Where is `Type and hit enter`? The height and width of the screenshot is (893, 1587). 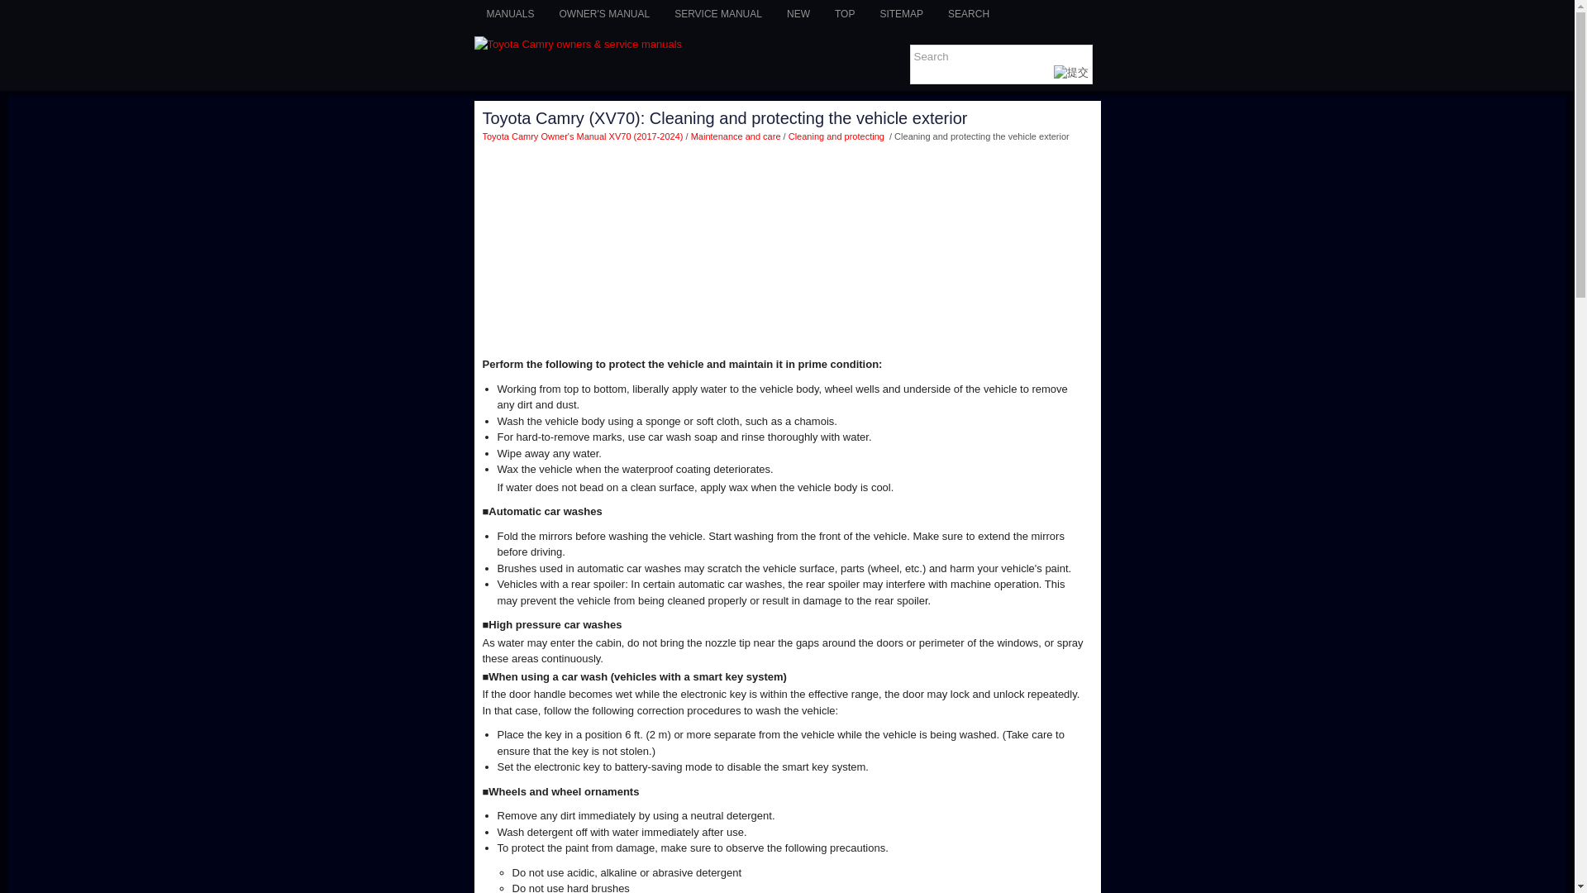 Type and hit enter is located at coordinates (1000, 64).